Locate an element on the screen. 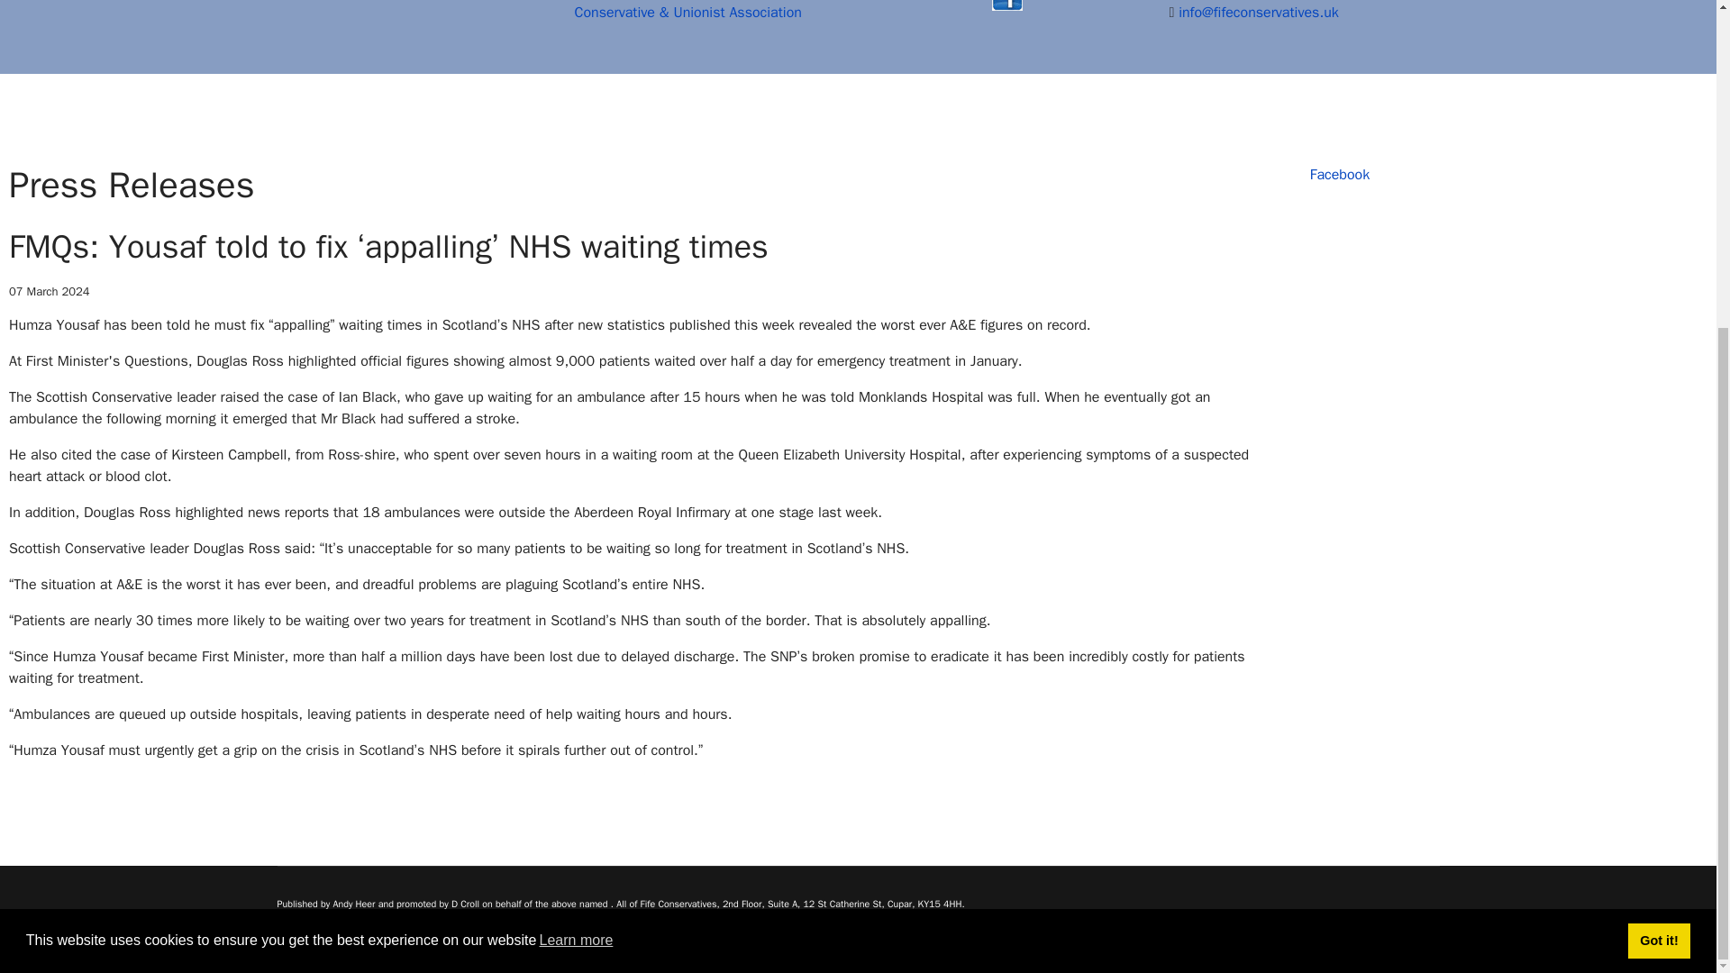 This screenshot has width=1730, height=973. Learn more is located at coordinates (576, 456).